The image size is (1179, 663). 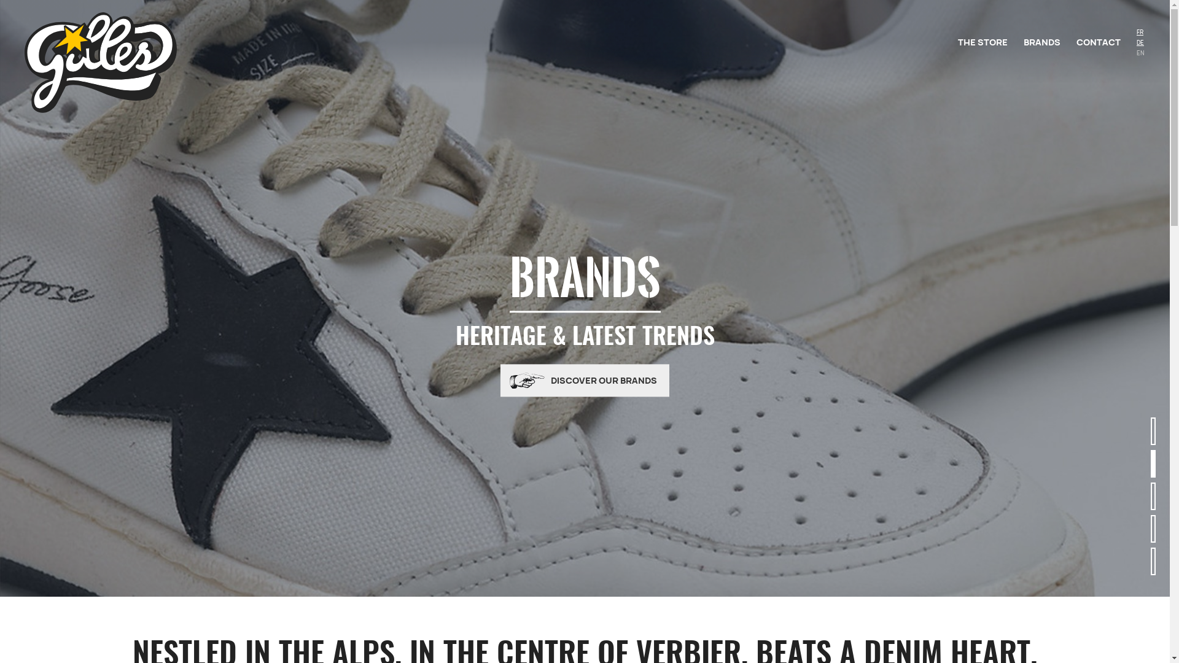 What do you see at coordinates (1137, 32) in the screenshot?
I see `FR` at bounding box center [1137, 32].